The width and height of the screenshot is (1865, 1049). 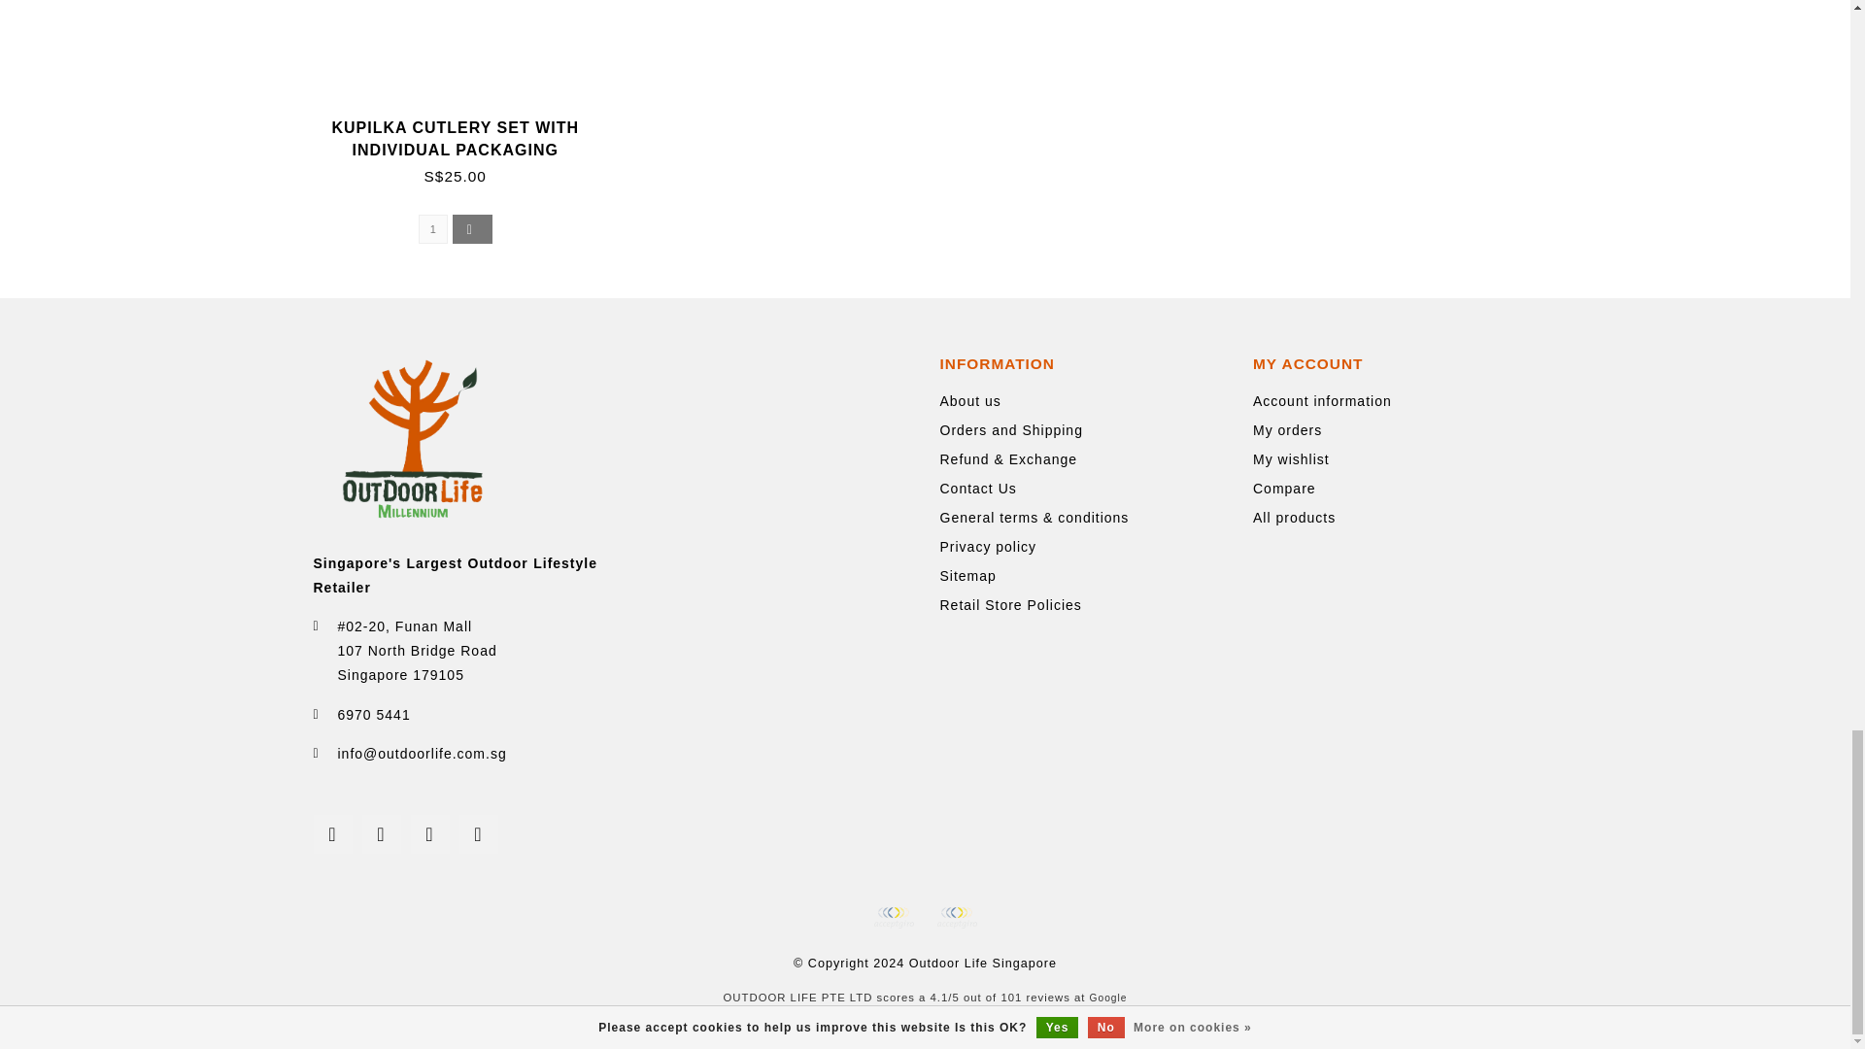 I want to click on 1, so click(x=432, y=229).